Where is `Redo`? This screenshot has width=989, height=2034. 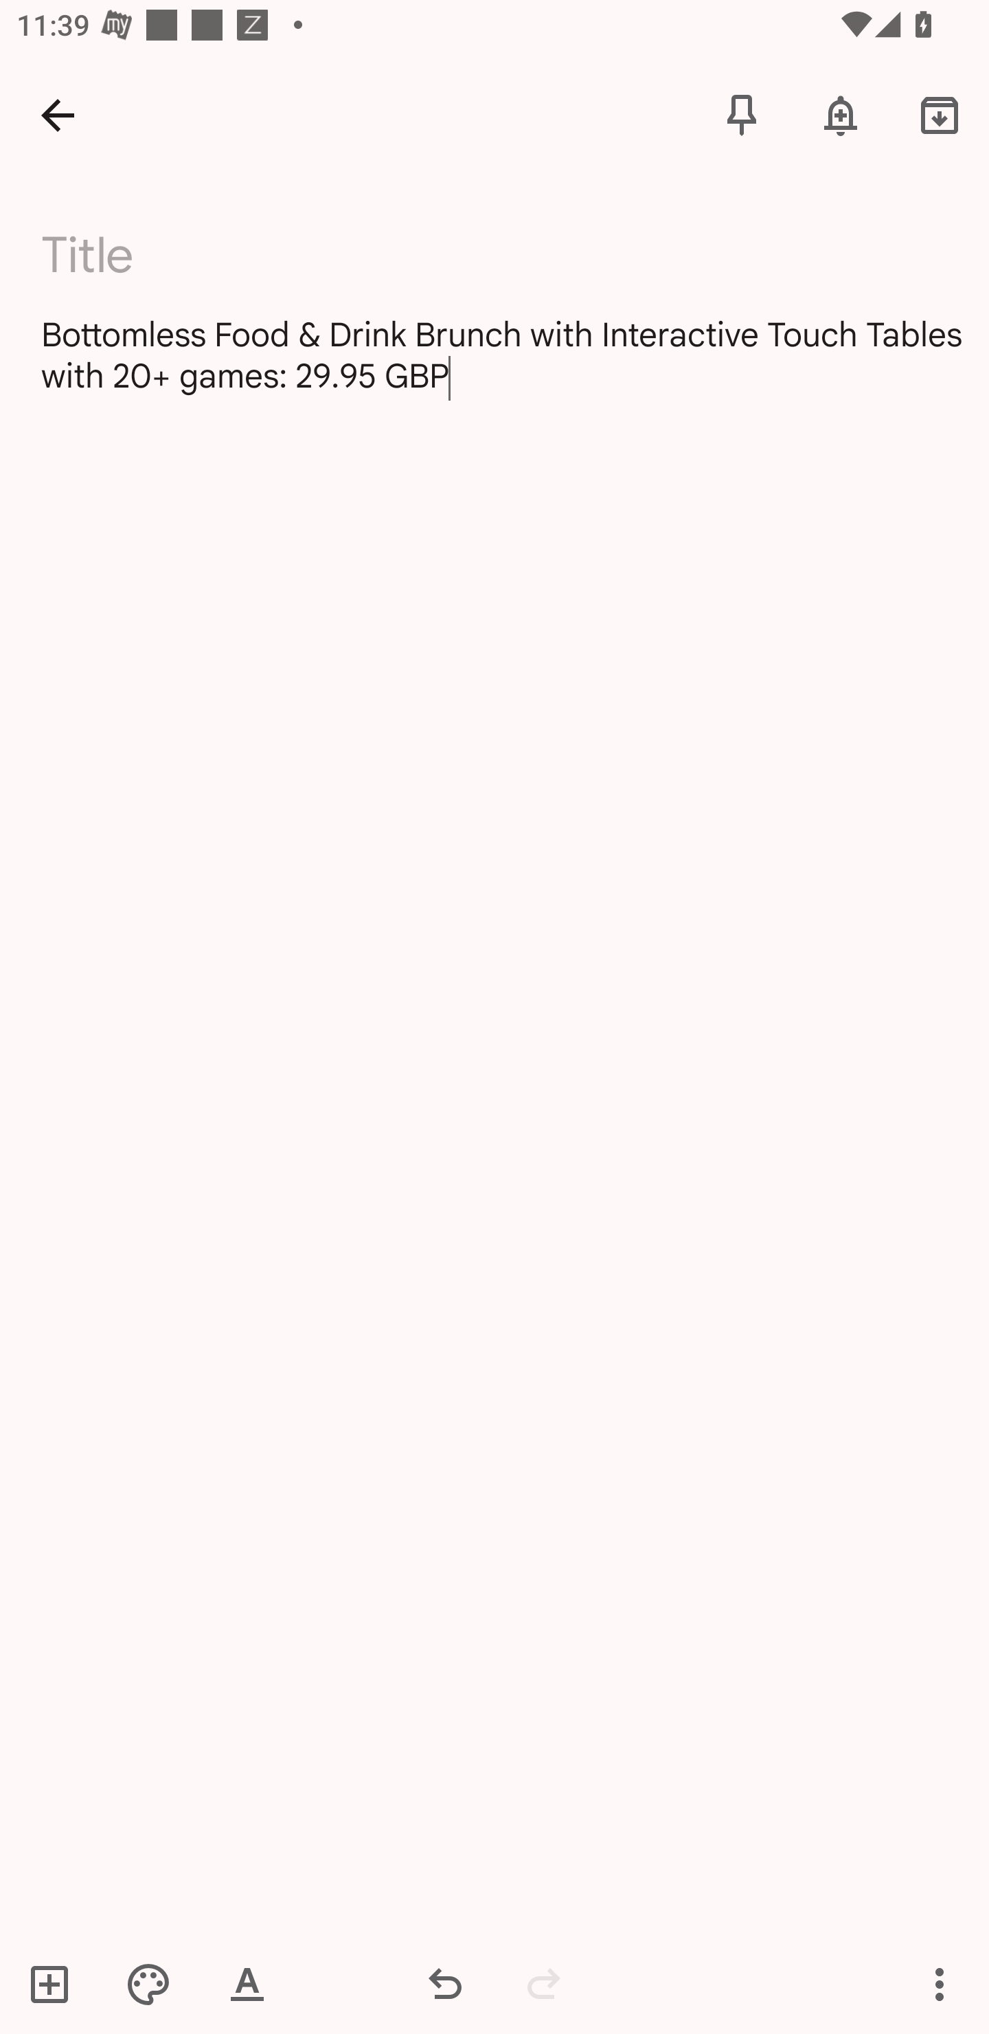 Redo is located at coordinates (544, 1984).